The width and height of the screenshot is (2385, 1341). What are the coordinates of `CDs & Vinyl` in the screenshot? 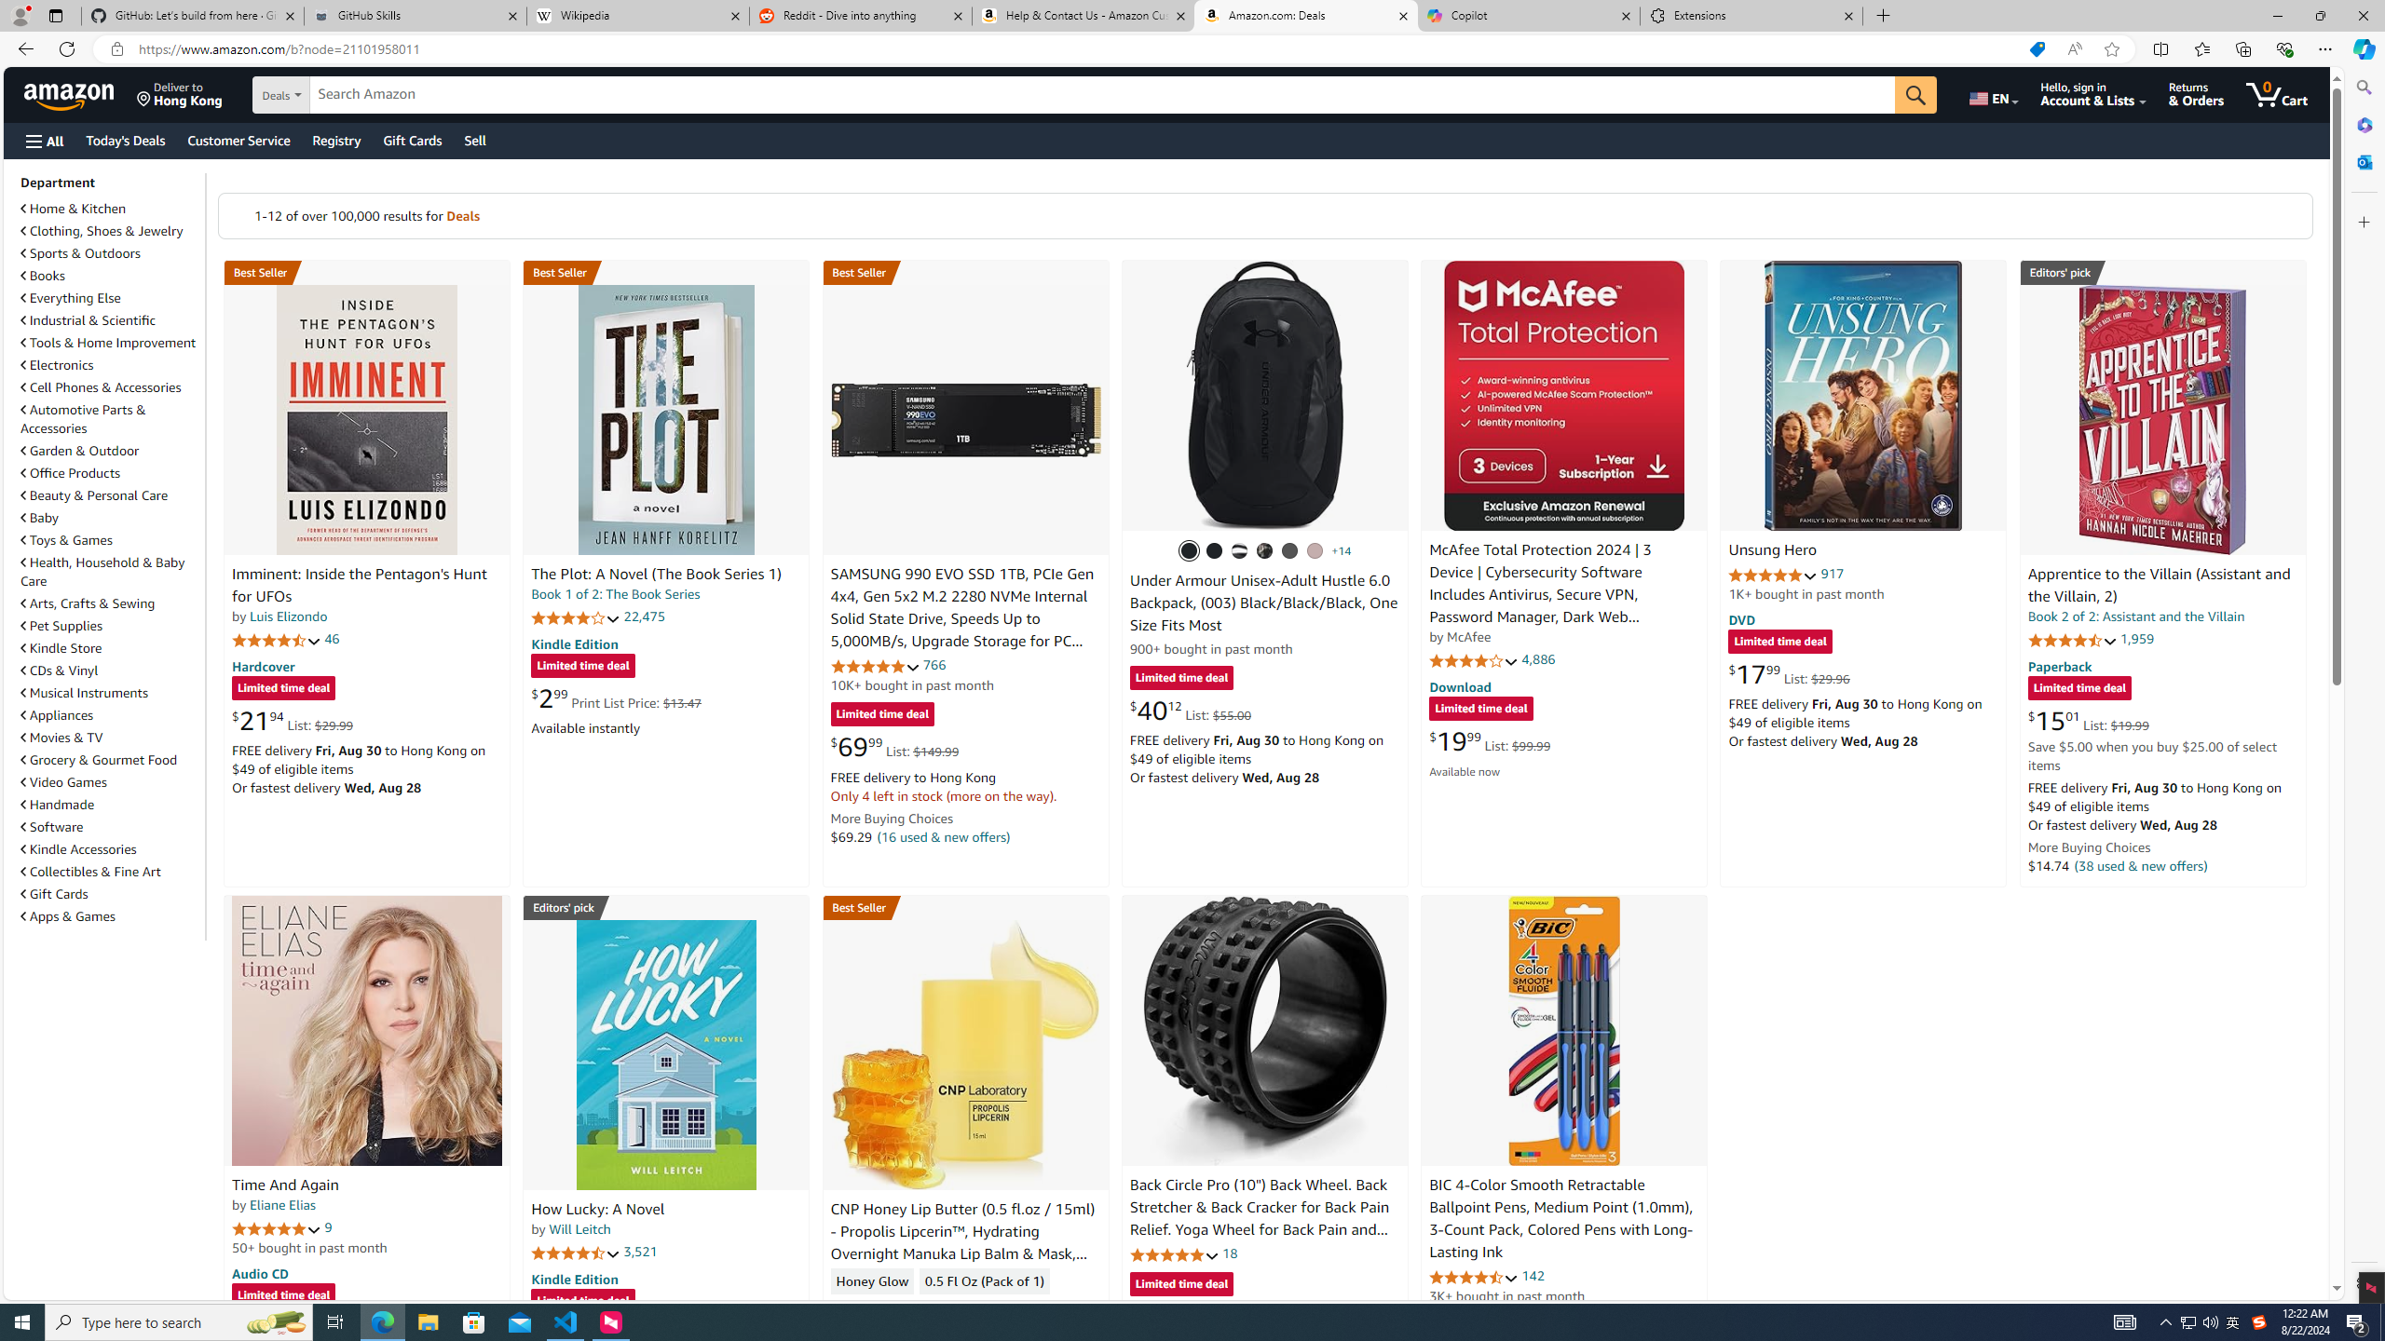 It's located at (111, 670).